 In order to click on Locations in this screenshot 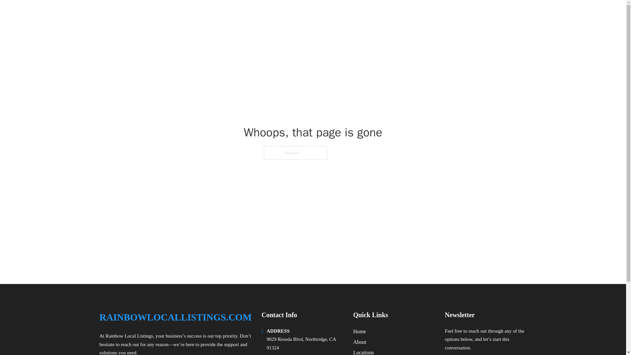, I will do `click(363, 352)`.